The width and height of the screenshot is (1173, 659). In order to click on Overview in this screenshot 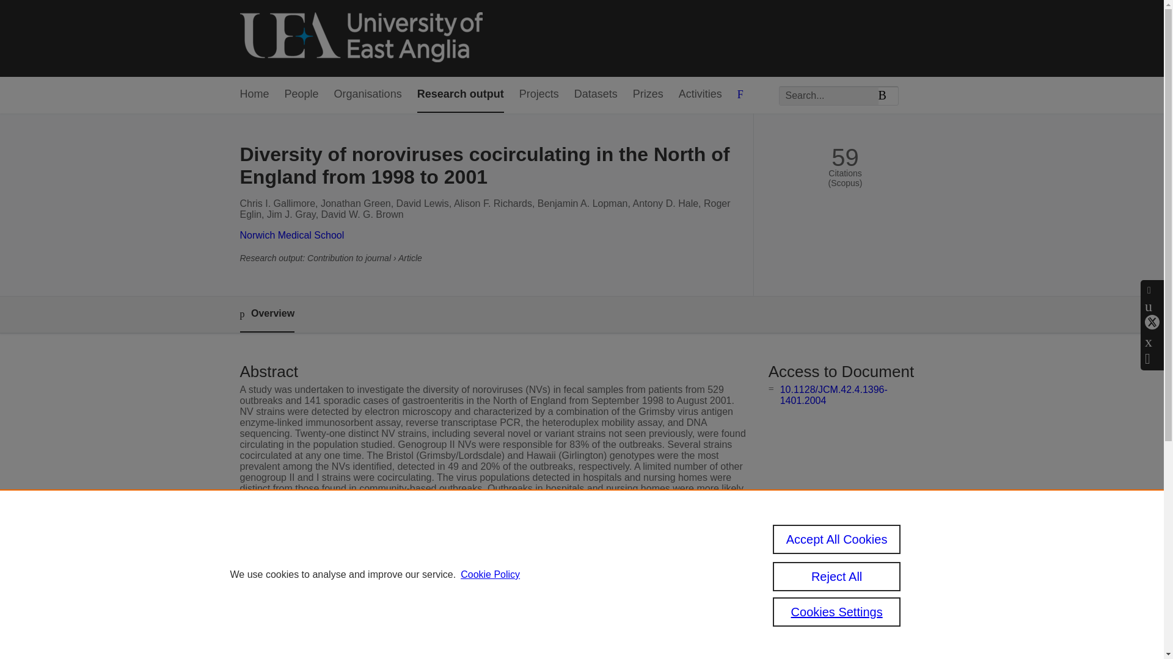, I will do `click(266, 315)`.